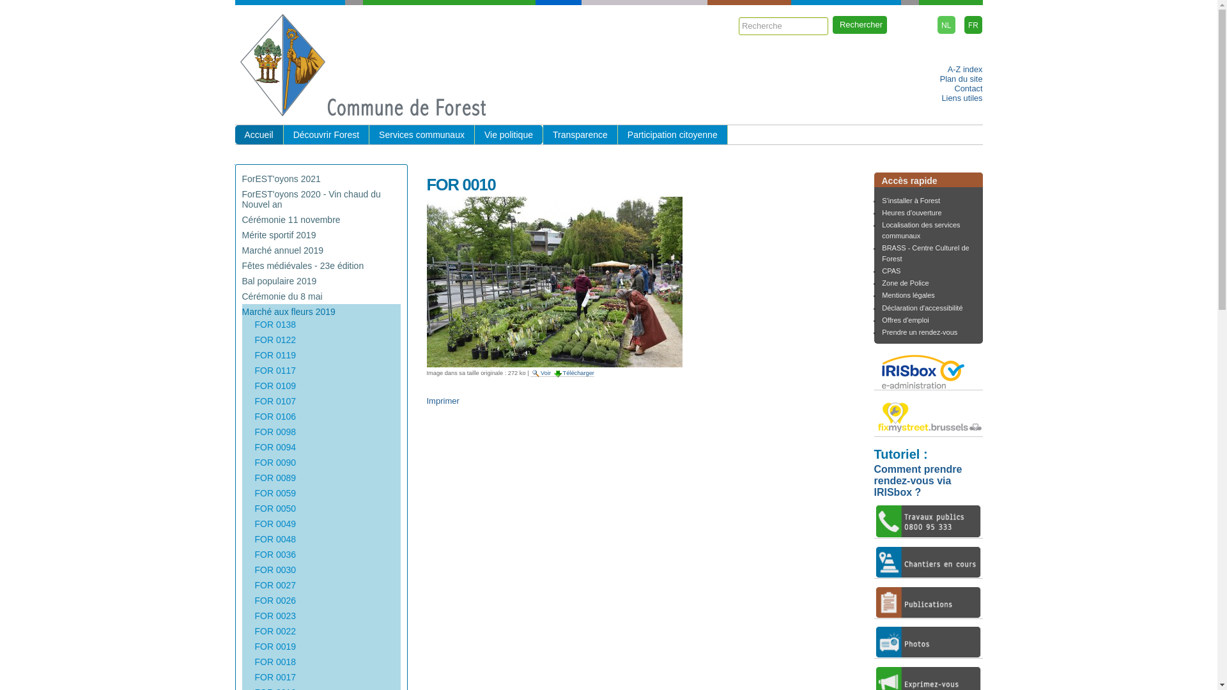  Describe the element at coordinates (259, 135) in the screenshot. I see `Accueil` at that location.